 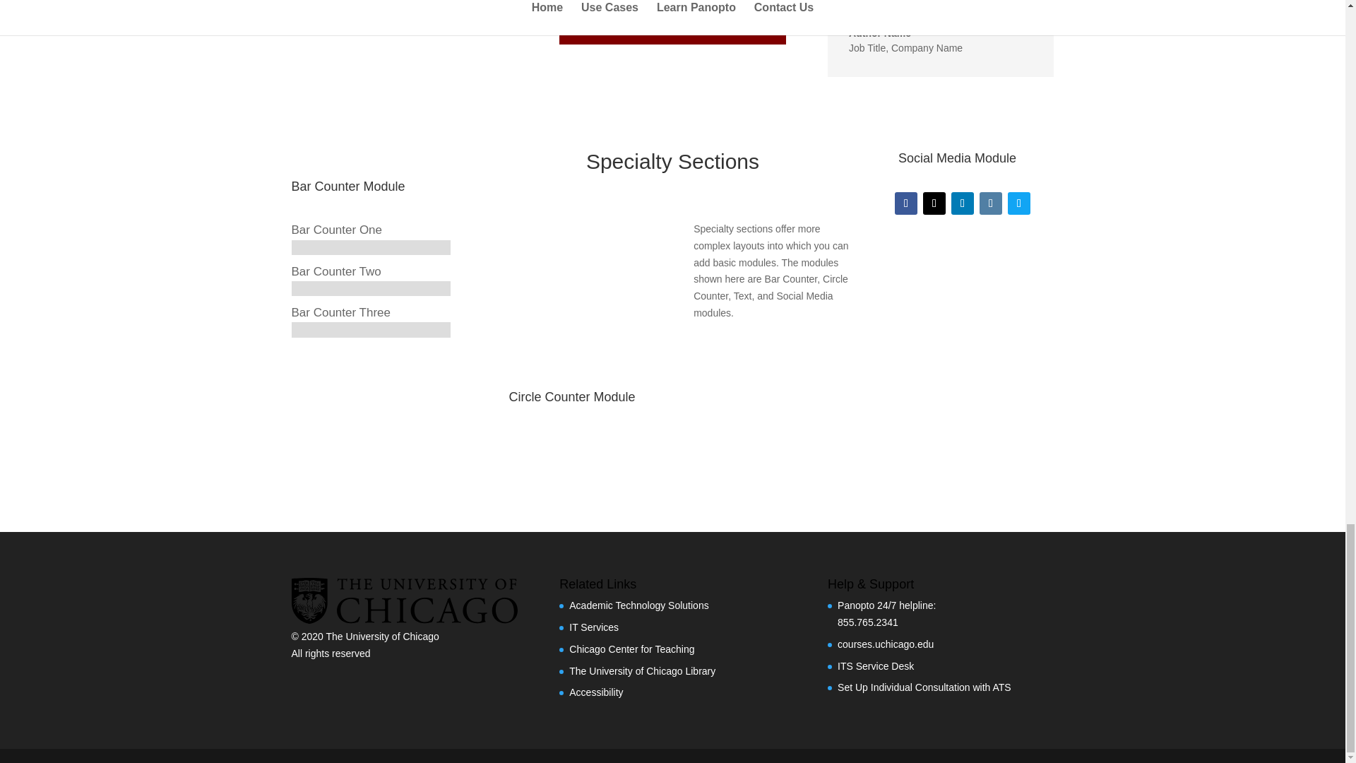 What do you see at coordinates (673, 8) in the screenshot?
I see `Button Text` at bounding box center [673, 8].